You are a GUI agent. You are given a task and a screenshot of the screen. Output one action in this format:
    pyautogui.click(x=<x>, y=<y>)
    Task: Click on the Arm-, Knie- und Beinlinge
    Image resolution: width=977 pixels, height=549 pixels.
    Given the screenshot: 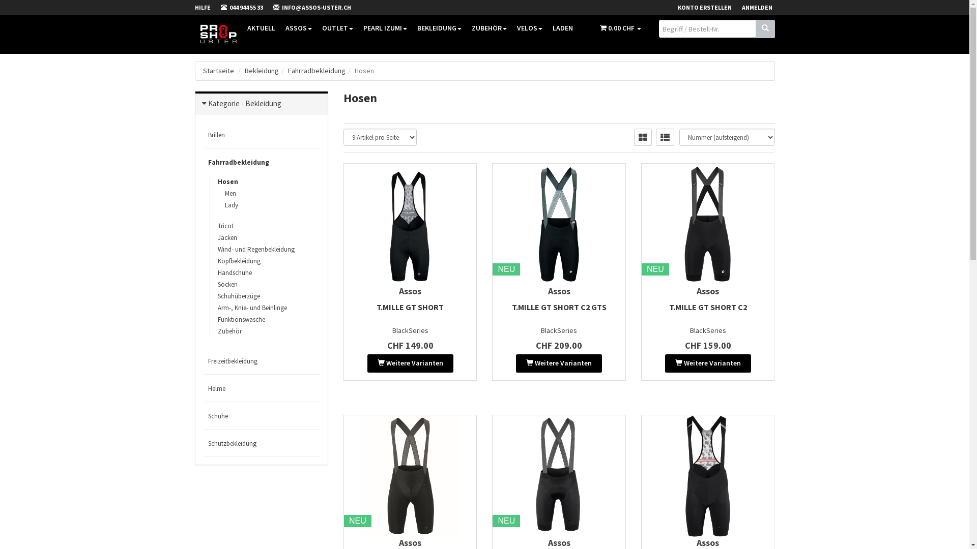 What is the action you would take?
    pyautogui.click(x=252, y=308)
    